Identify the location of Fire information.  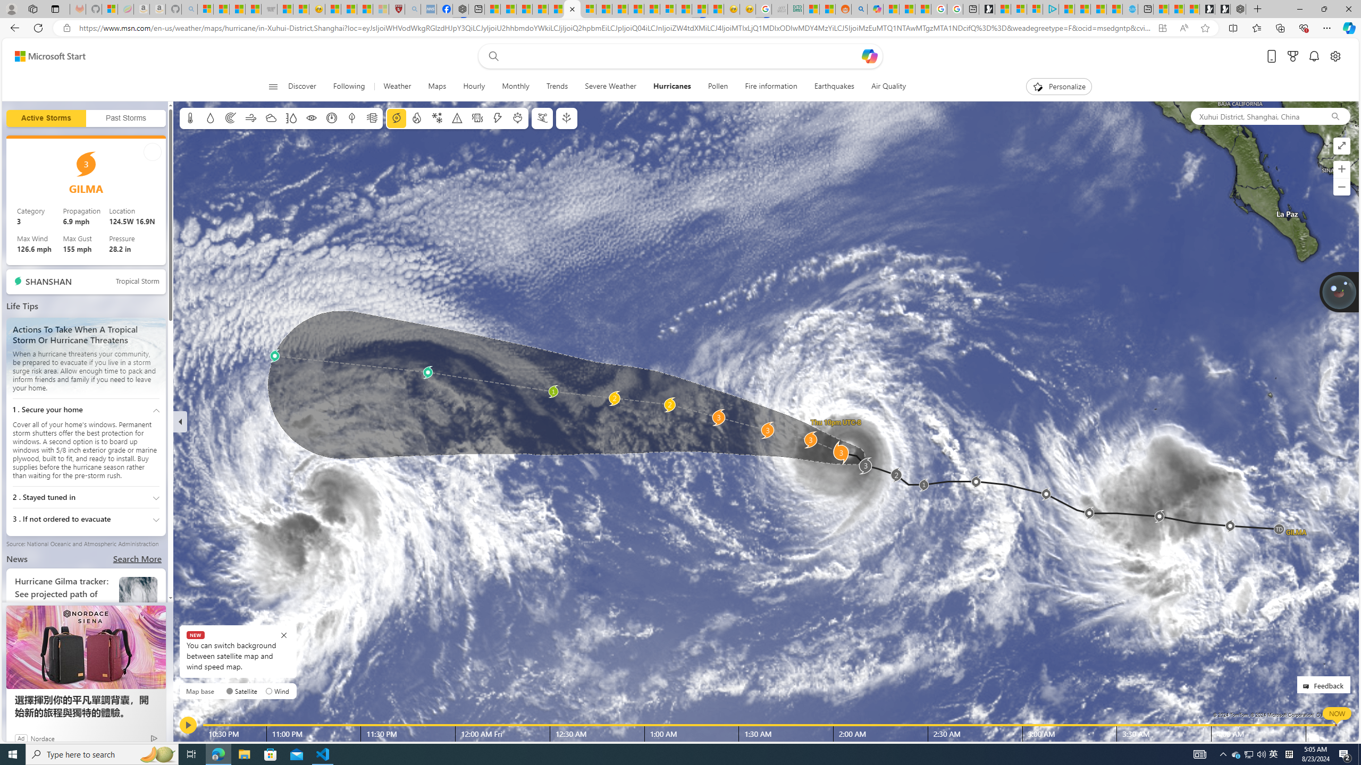
(416, 118).